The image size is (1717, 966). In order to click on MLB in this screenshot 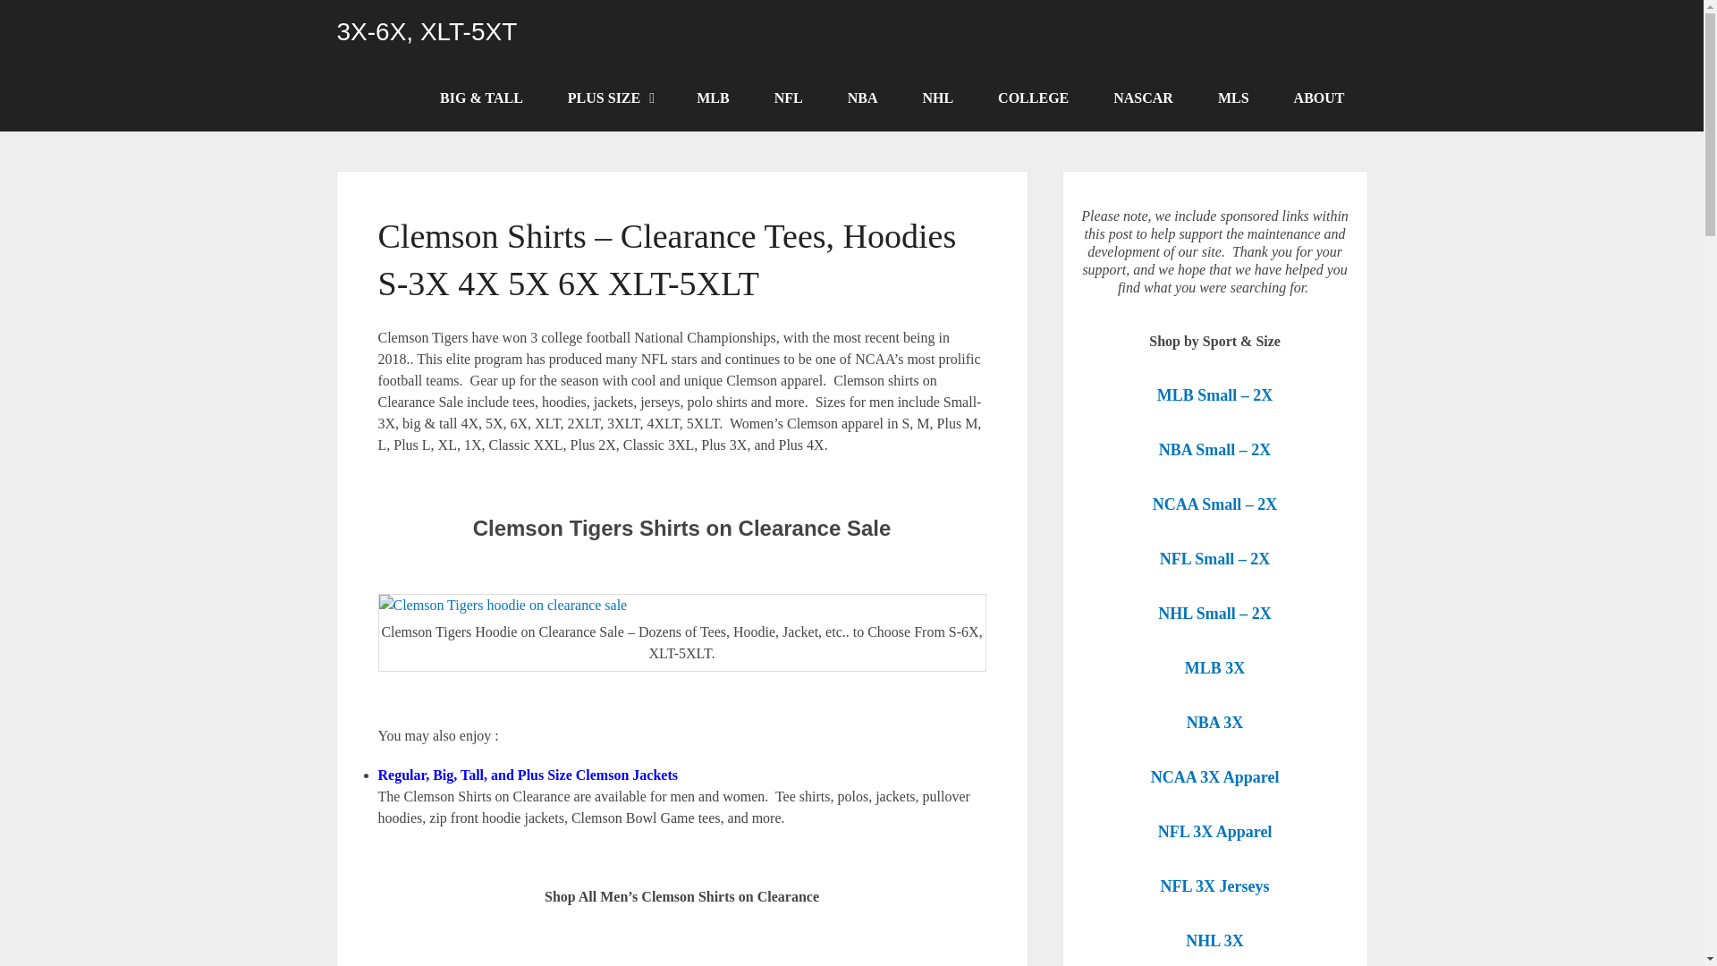, I will do `click(713, 98)`.